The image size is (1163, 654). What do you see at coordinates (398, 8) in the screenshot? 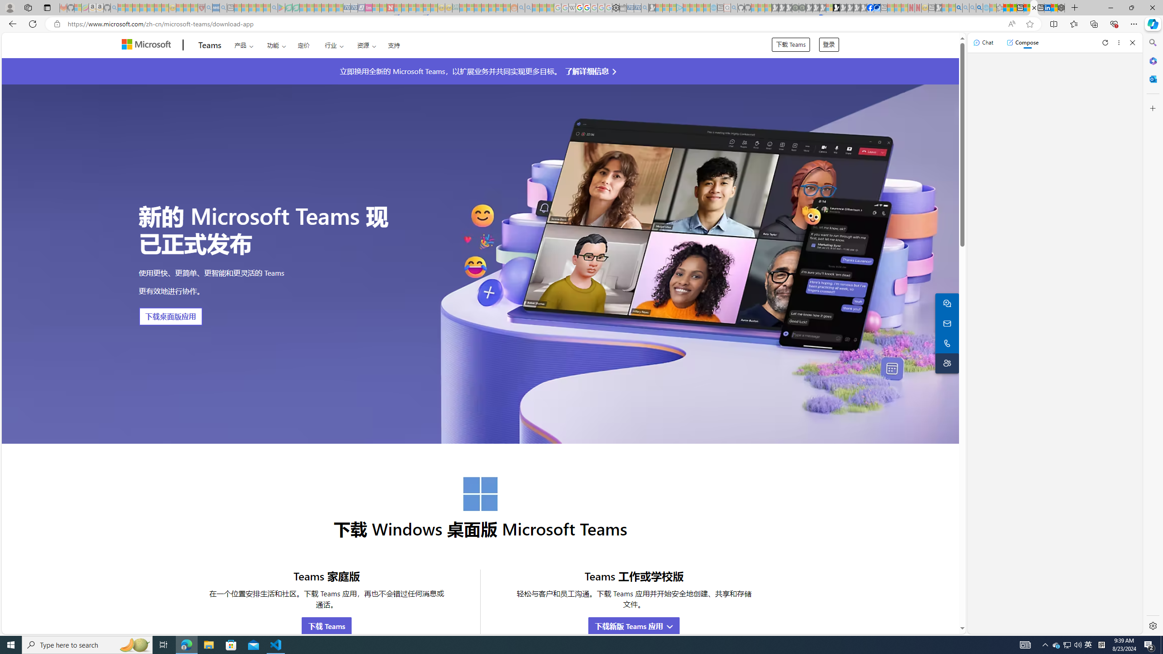
I see `Trusted Community Engagement and Contributions | Guidelines` at bounding box center [398, 8].